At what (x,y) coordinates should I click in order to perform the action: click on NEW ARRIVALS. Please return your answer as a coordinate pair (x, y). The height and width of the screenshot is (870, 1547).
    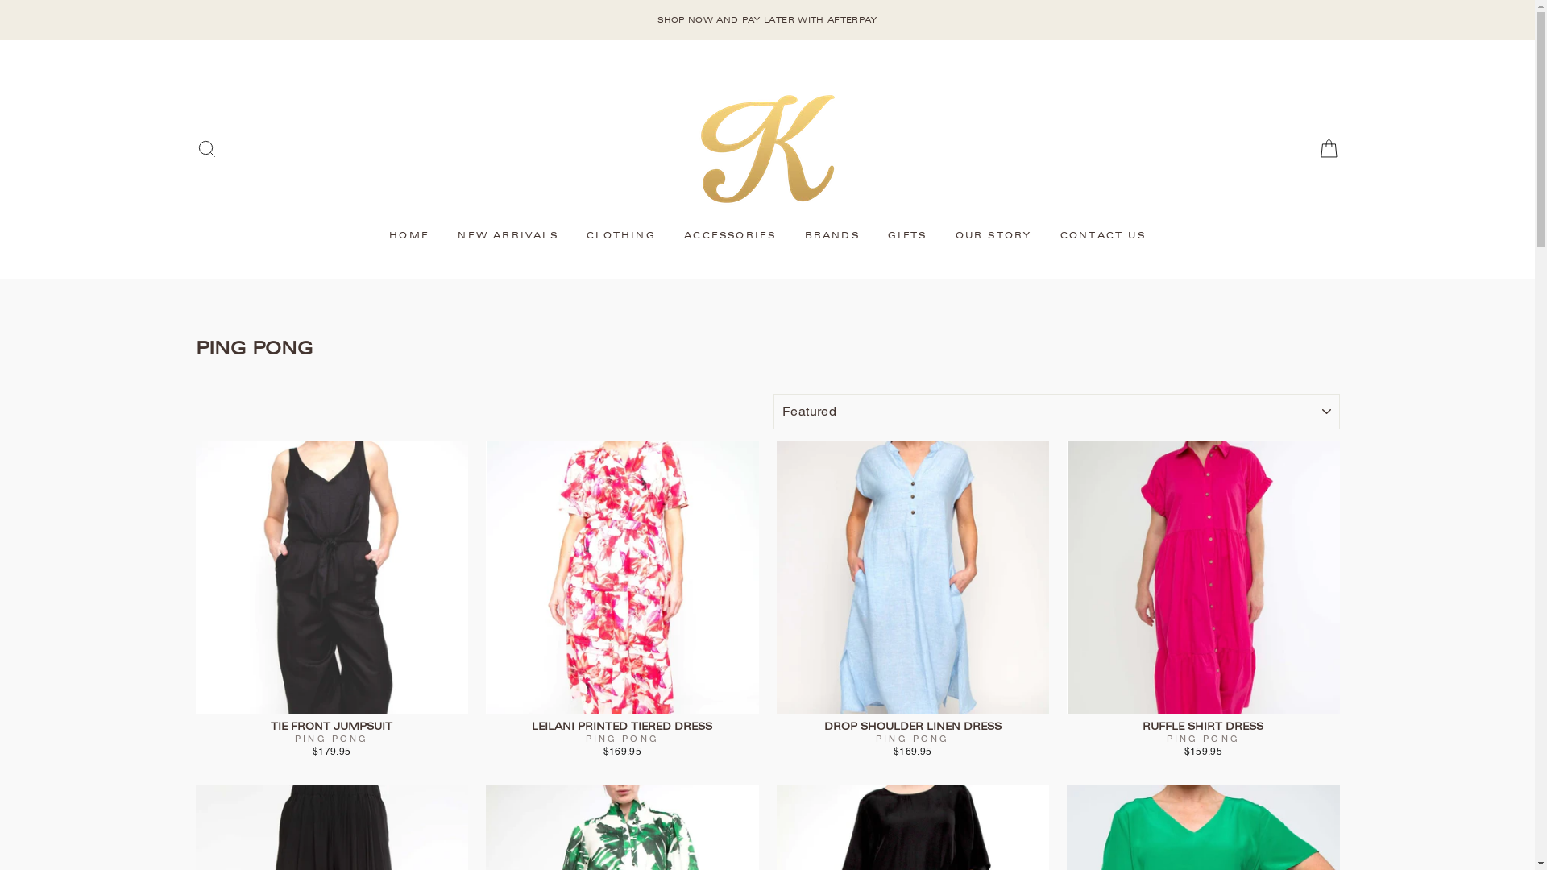
    Looking at the image, I should click on (508, 236).